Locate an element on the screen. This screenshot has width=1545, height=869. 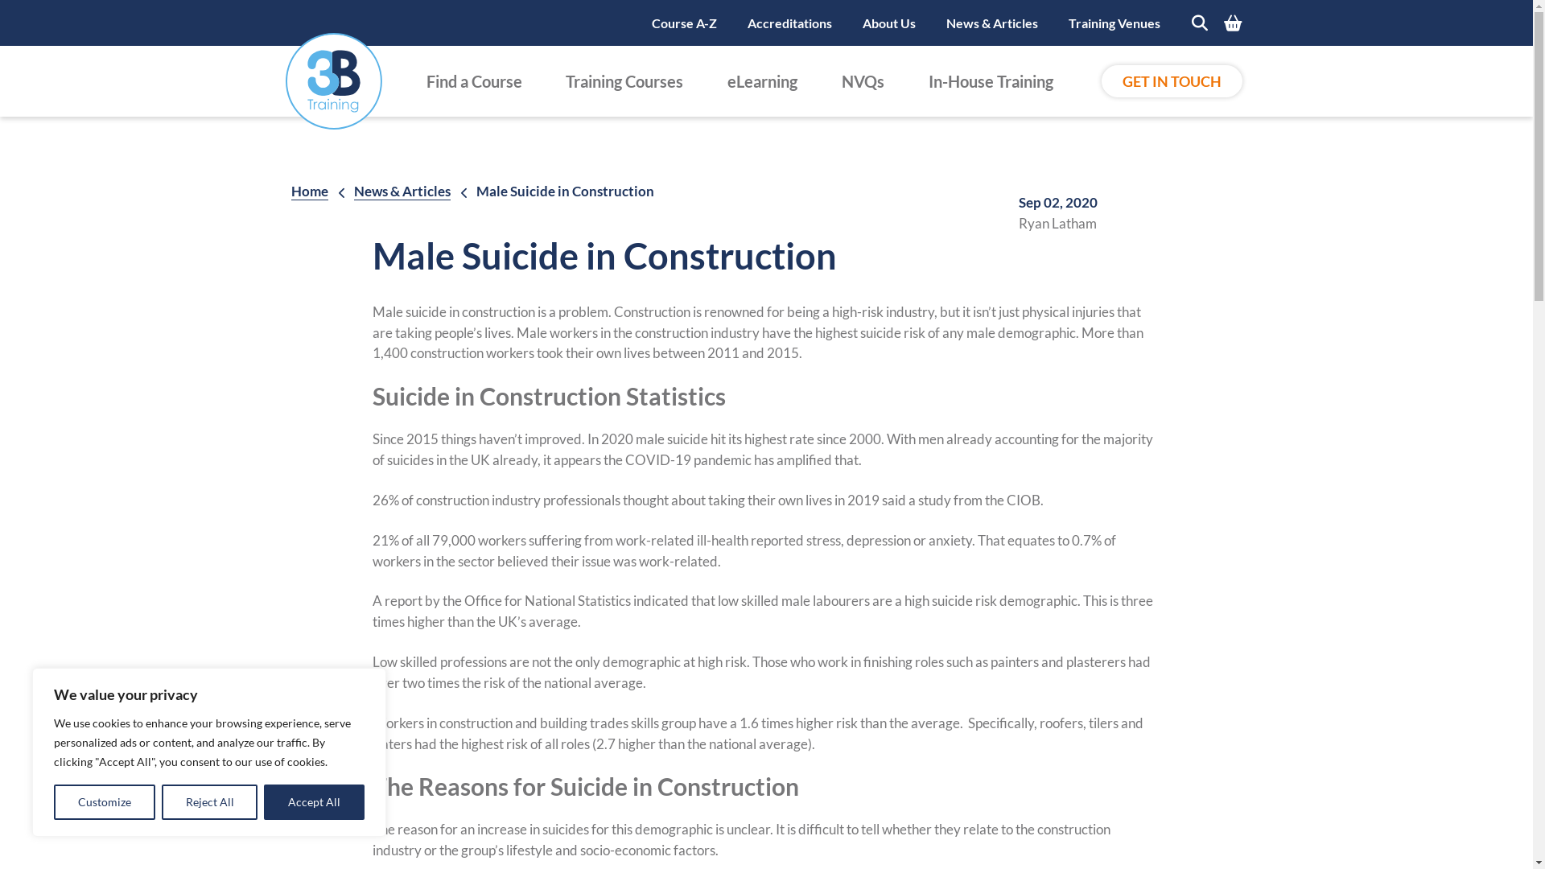
In-House Training is located at coordinates (991, 81).